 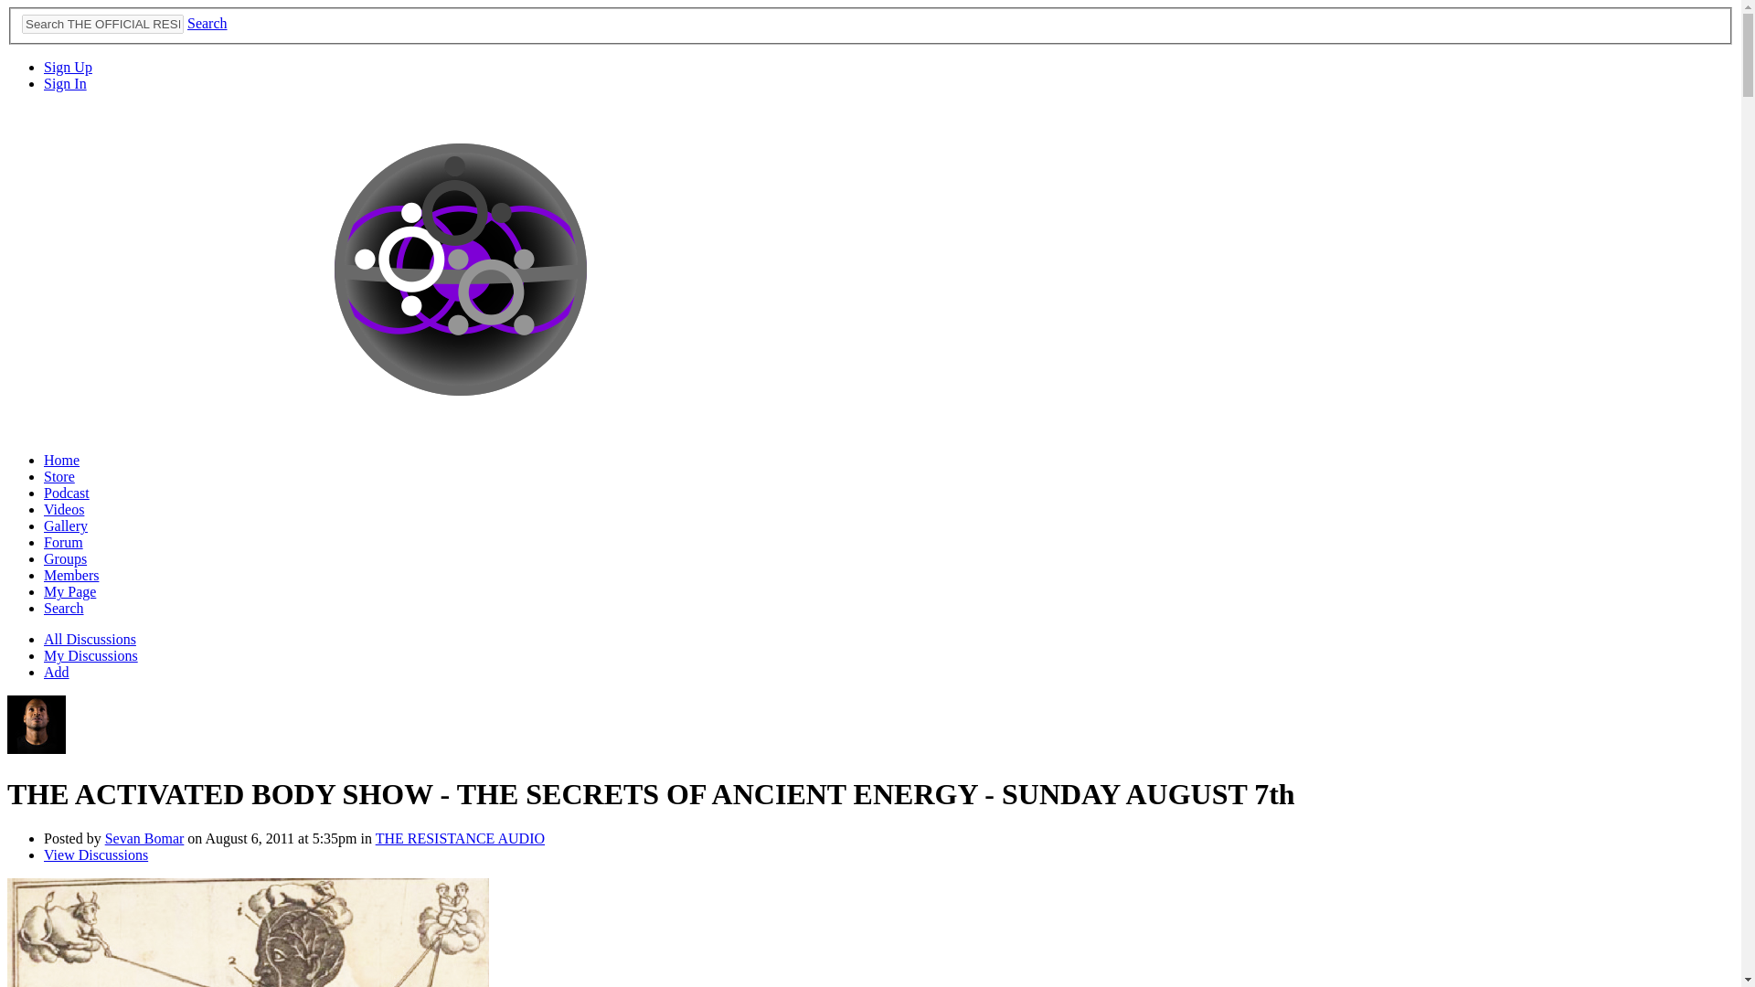 I want to click on Podcast, so click(x=66, y=493).